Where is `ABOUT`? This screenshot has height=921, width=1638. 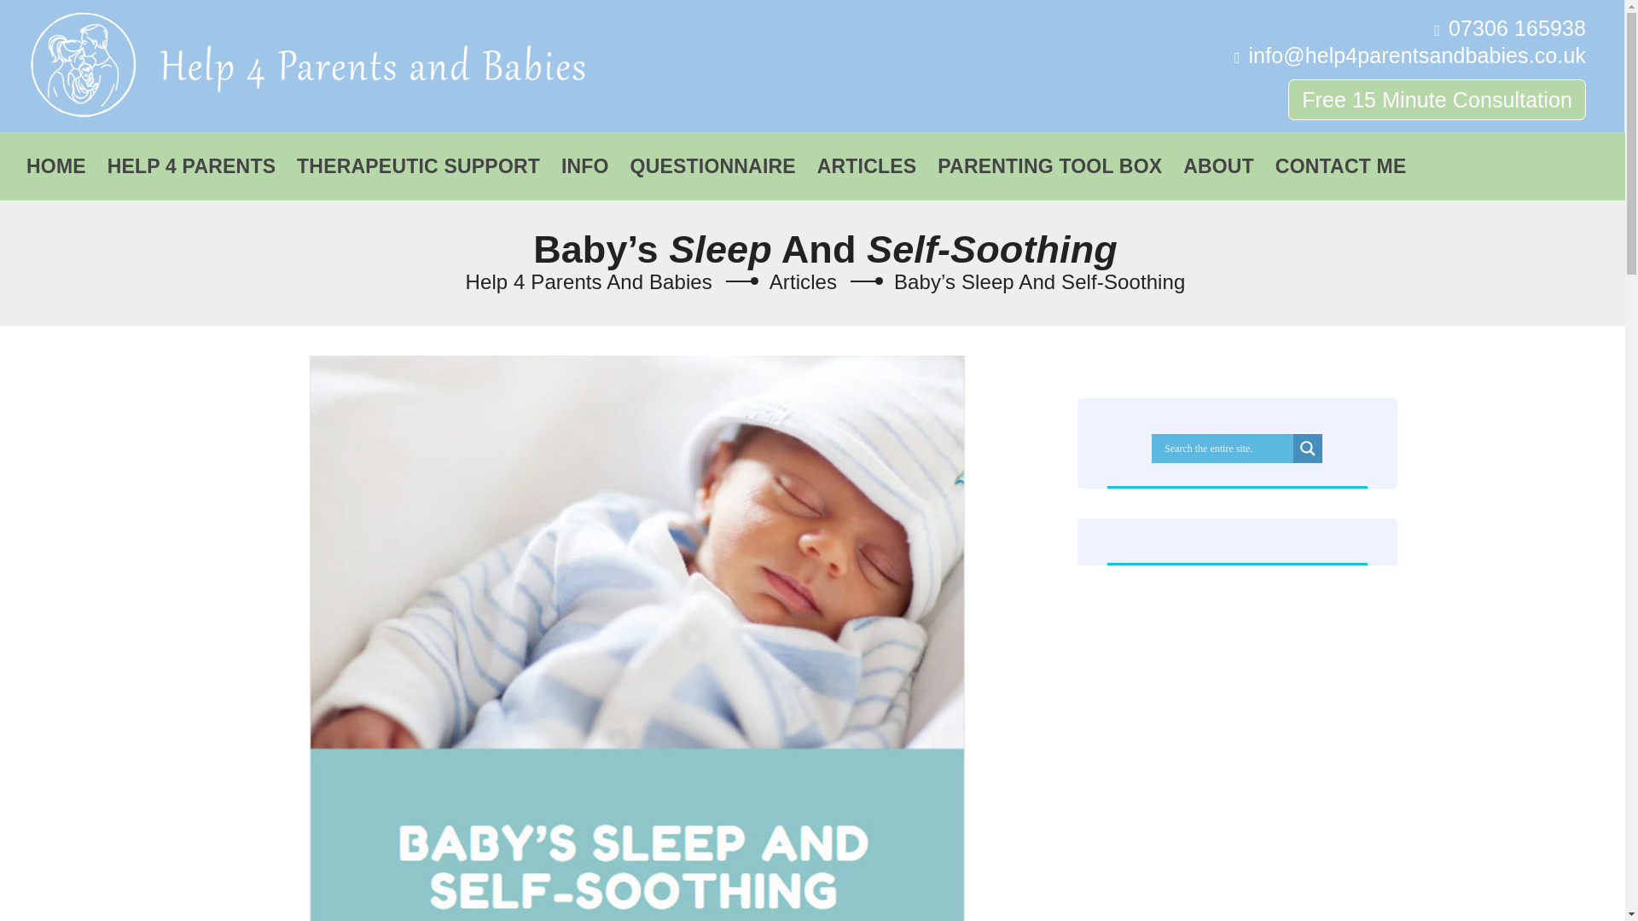 ABOUT is located at coordinates (1218, 157).